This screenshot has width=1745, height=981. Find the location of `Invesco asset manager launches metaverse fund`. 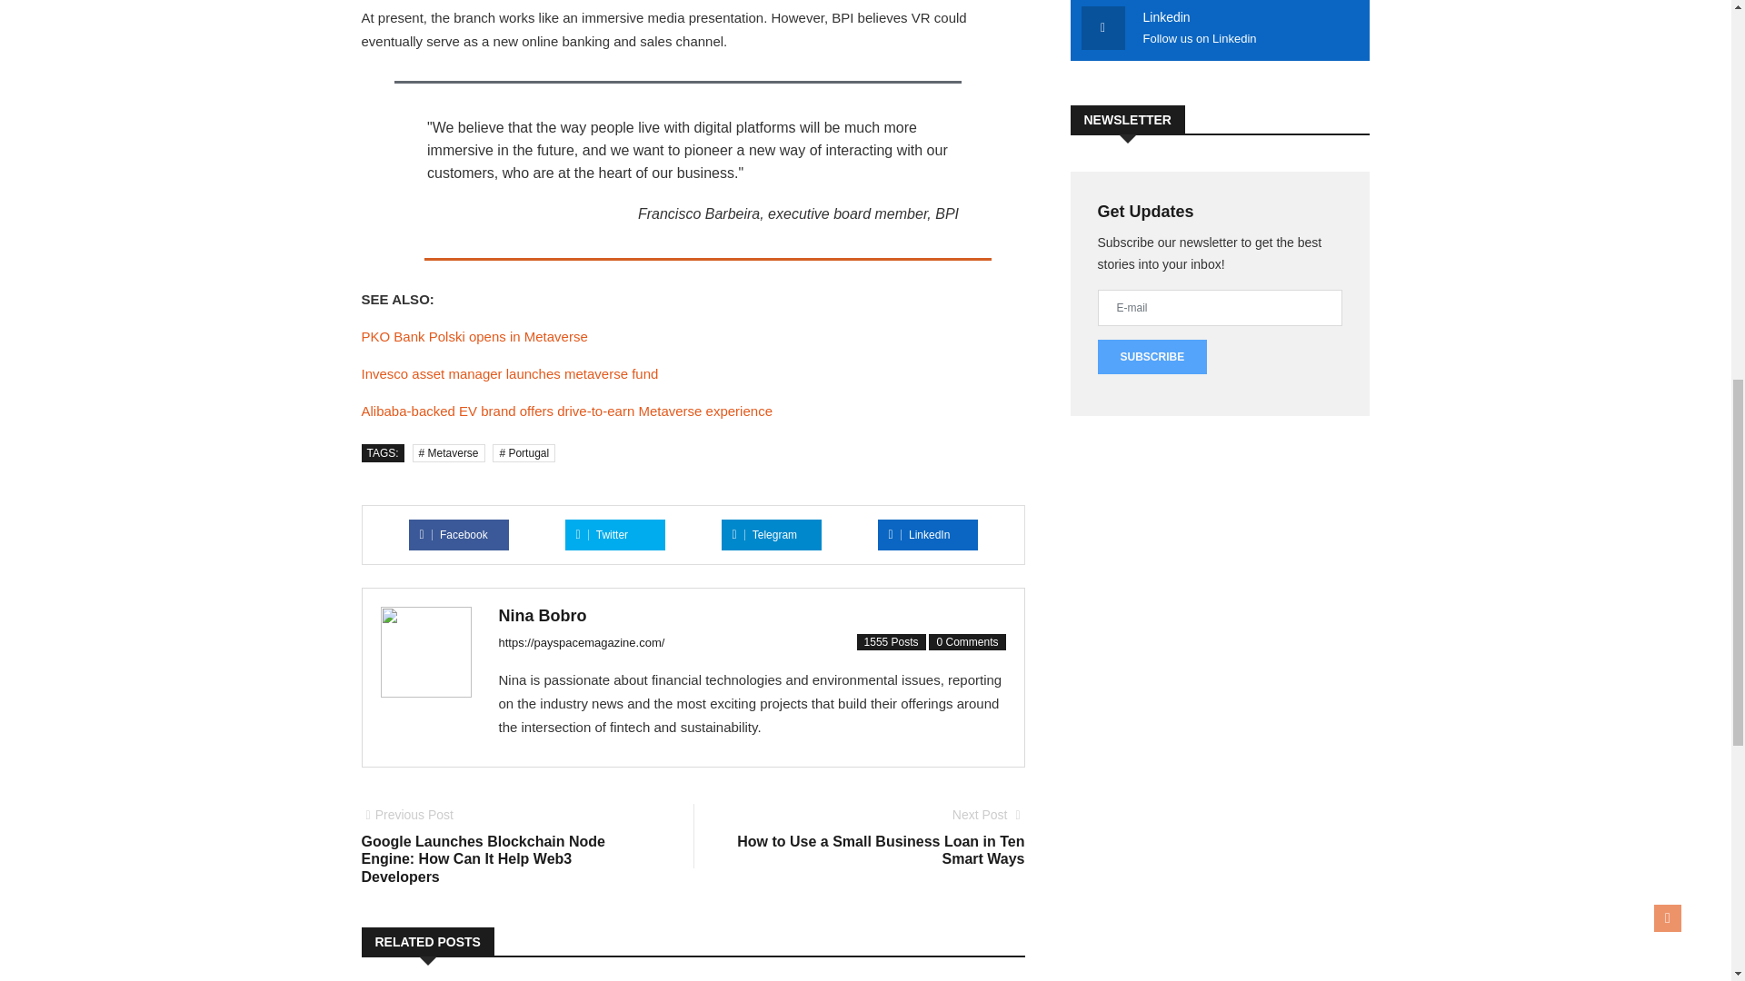

Invesco asset manager launches metaverse fund is located at coordinates (474, 336).